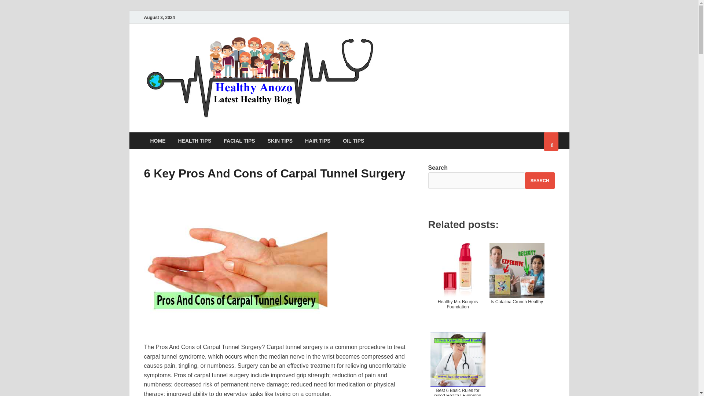  Describe the element at coordinates (426, 49) in the screenshot. I see `Healthy Anozo` at that location.